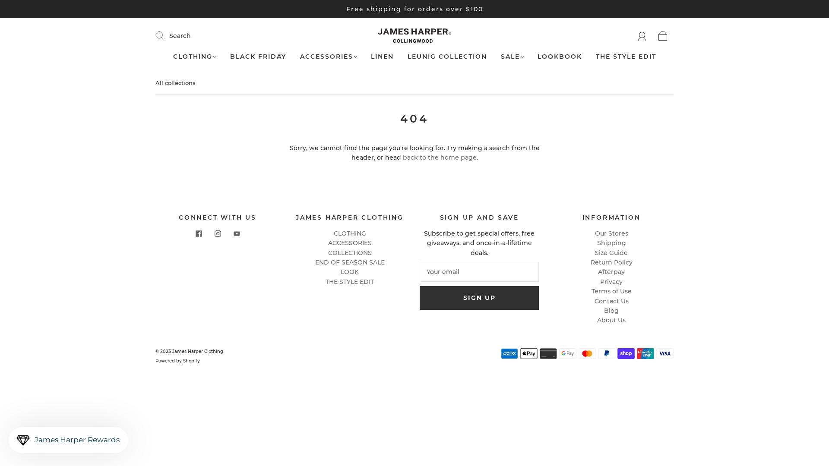 The image size is (829, 466). What do you see at coordinates (626, 57) in the screenshot?
I see `THE STYLE EDIT` at bounding box center [626, 57].